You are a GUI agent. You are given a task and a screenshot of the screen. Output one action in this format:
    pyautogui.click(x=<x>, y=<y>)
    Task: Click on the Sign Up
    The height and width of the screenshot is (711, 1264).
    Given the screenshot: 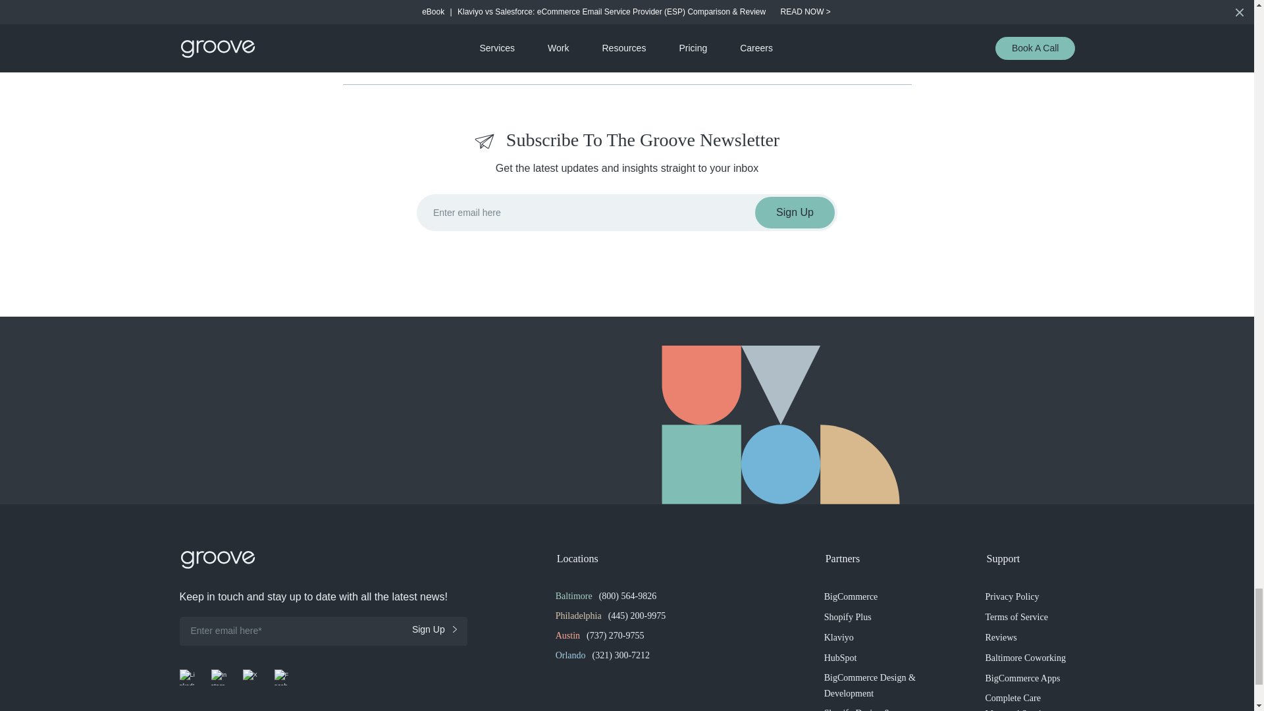 What is the action you would take?
    pyautogui.click(x=434, y=629)
    